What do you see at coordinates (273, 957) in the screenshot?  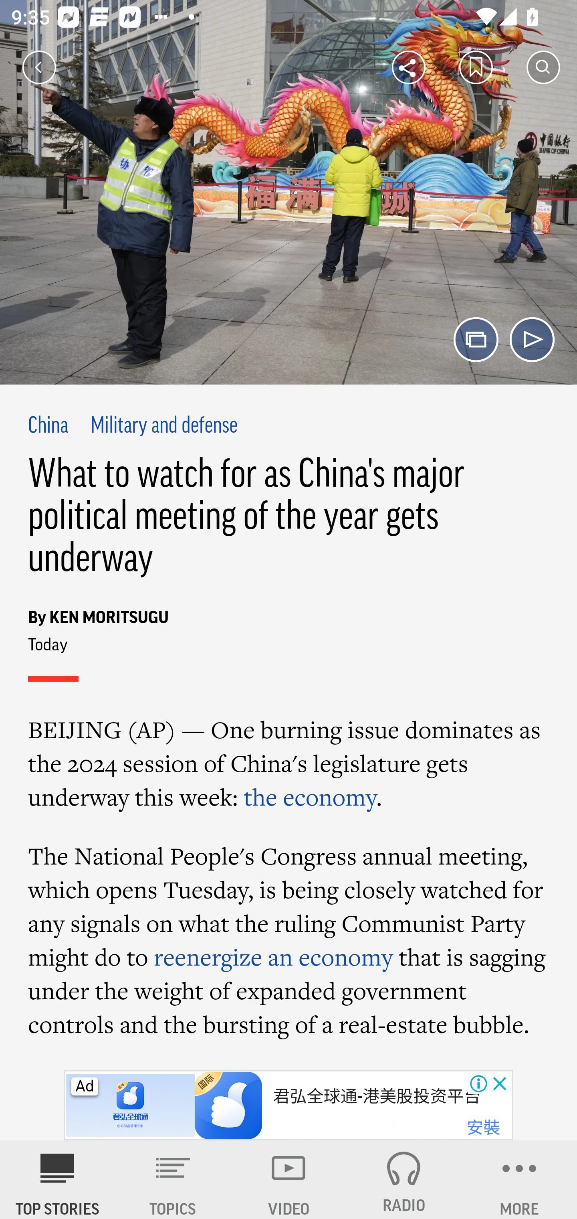 I see `reenergize an economy` at bounding box center [273, 957].